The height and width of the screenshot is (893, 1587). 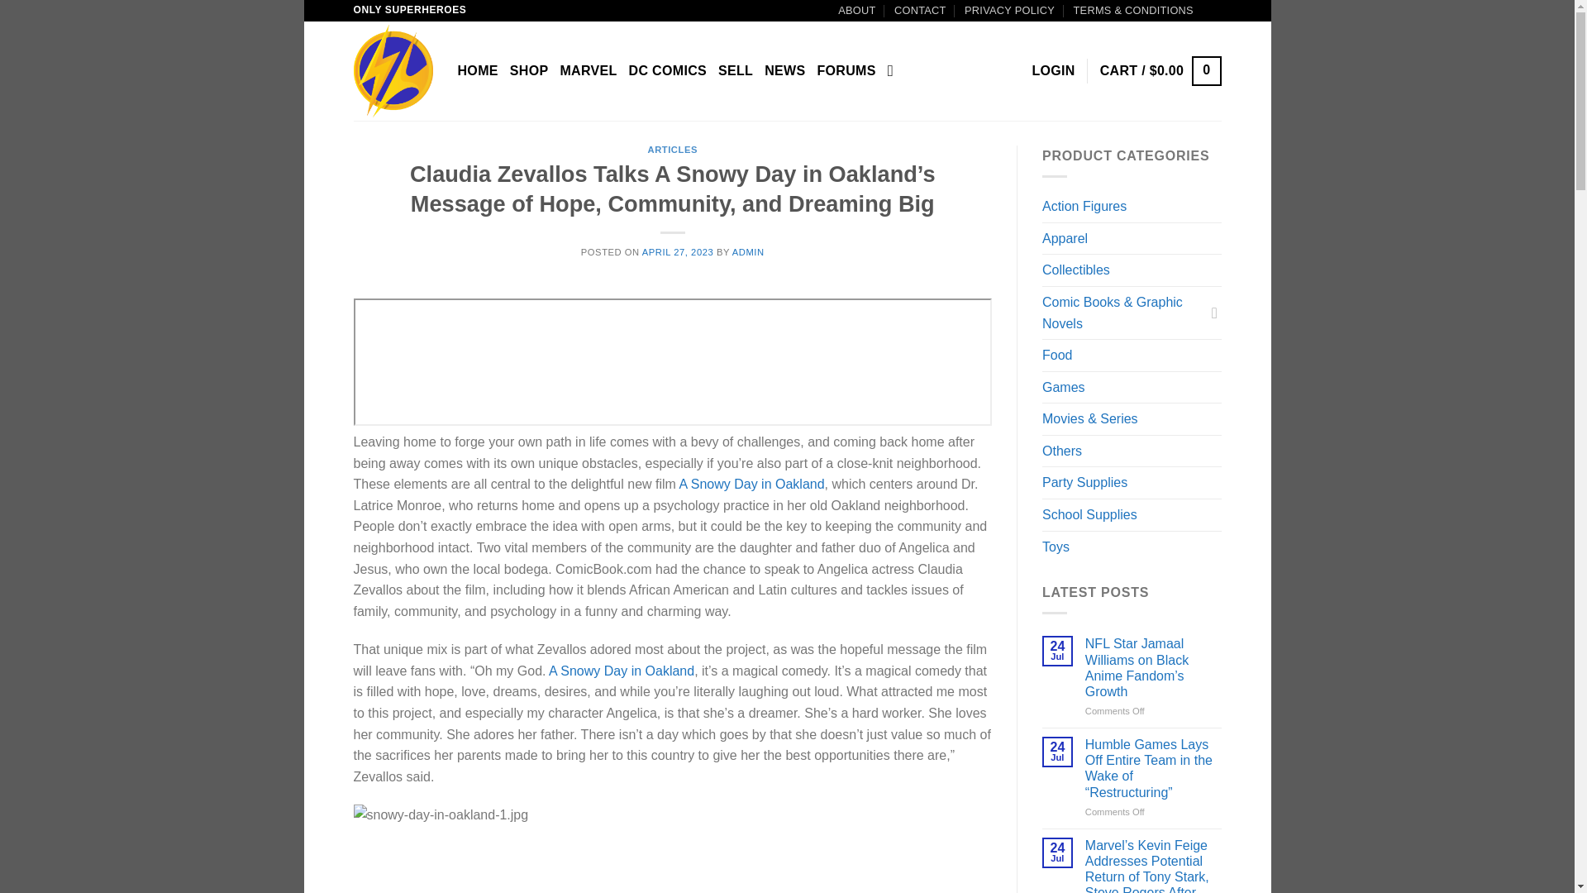 I want to click on A Snowy Day in Oakland, so click(x=622, y=671).